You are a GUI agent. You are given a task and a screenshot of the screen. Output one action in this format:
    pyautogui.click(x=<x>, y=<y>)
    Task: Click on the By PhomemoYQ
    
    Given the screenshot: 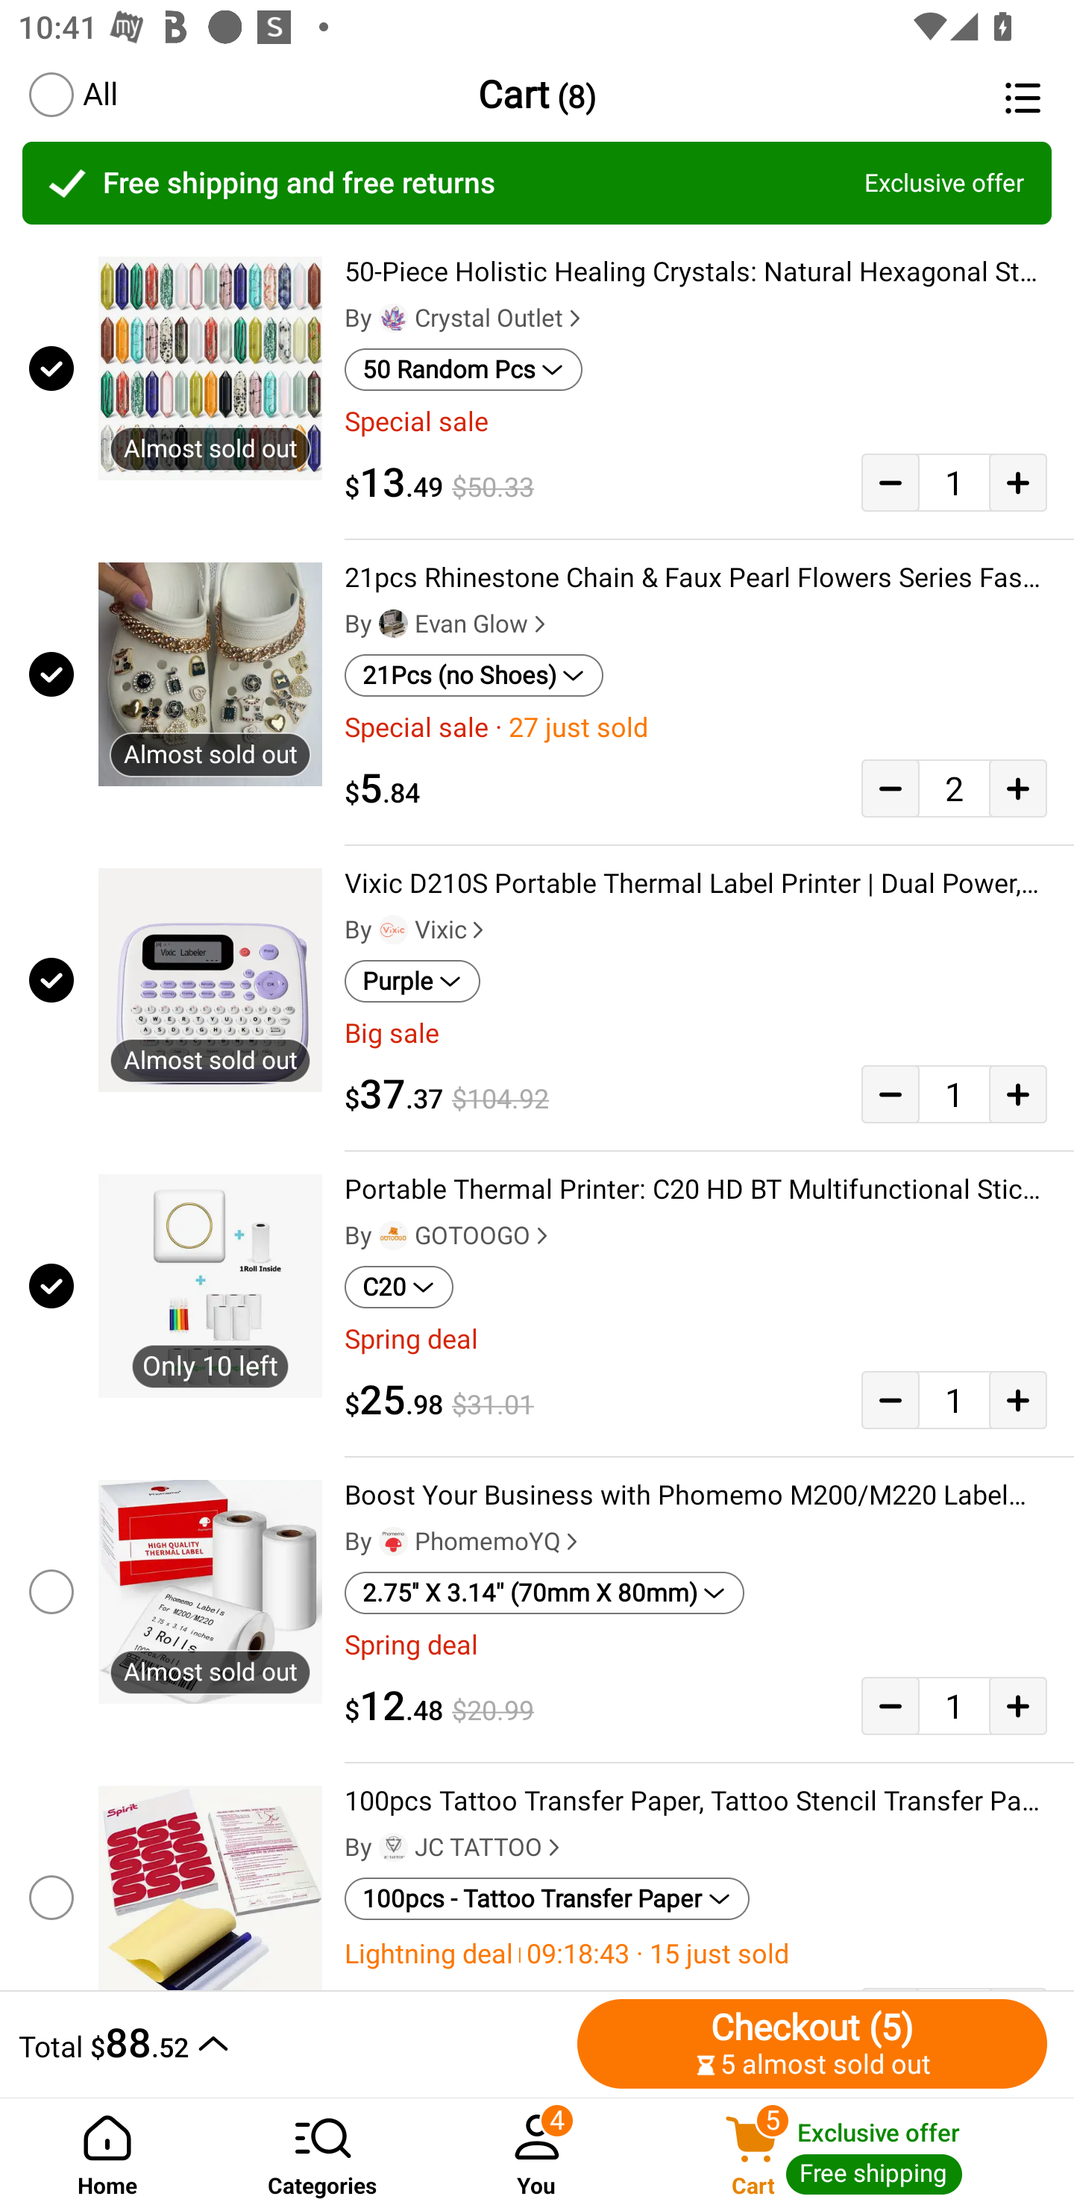 What is the action you would take?
    pyautogui.click(x=464, y=1542)
    